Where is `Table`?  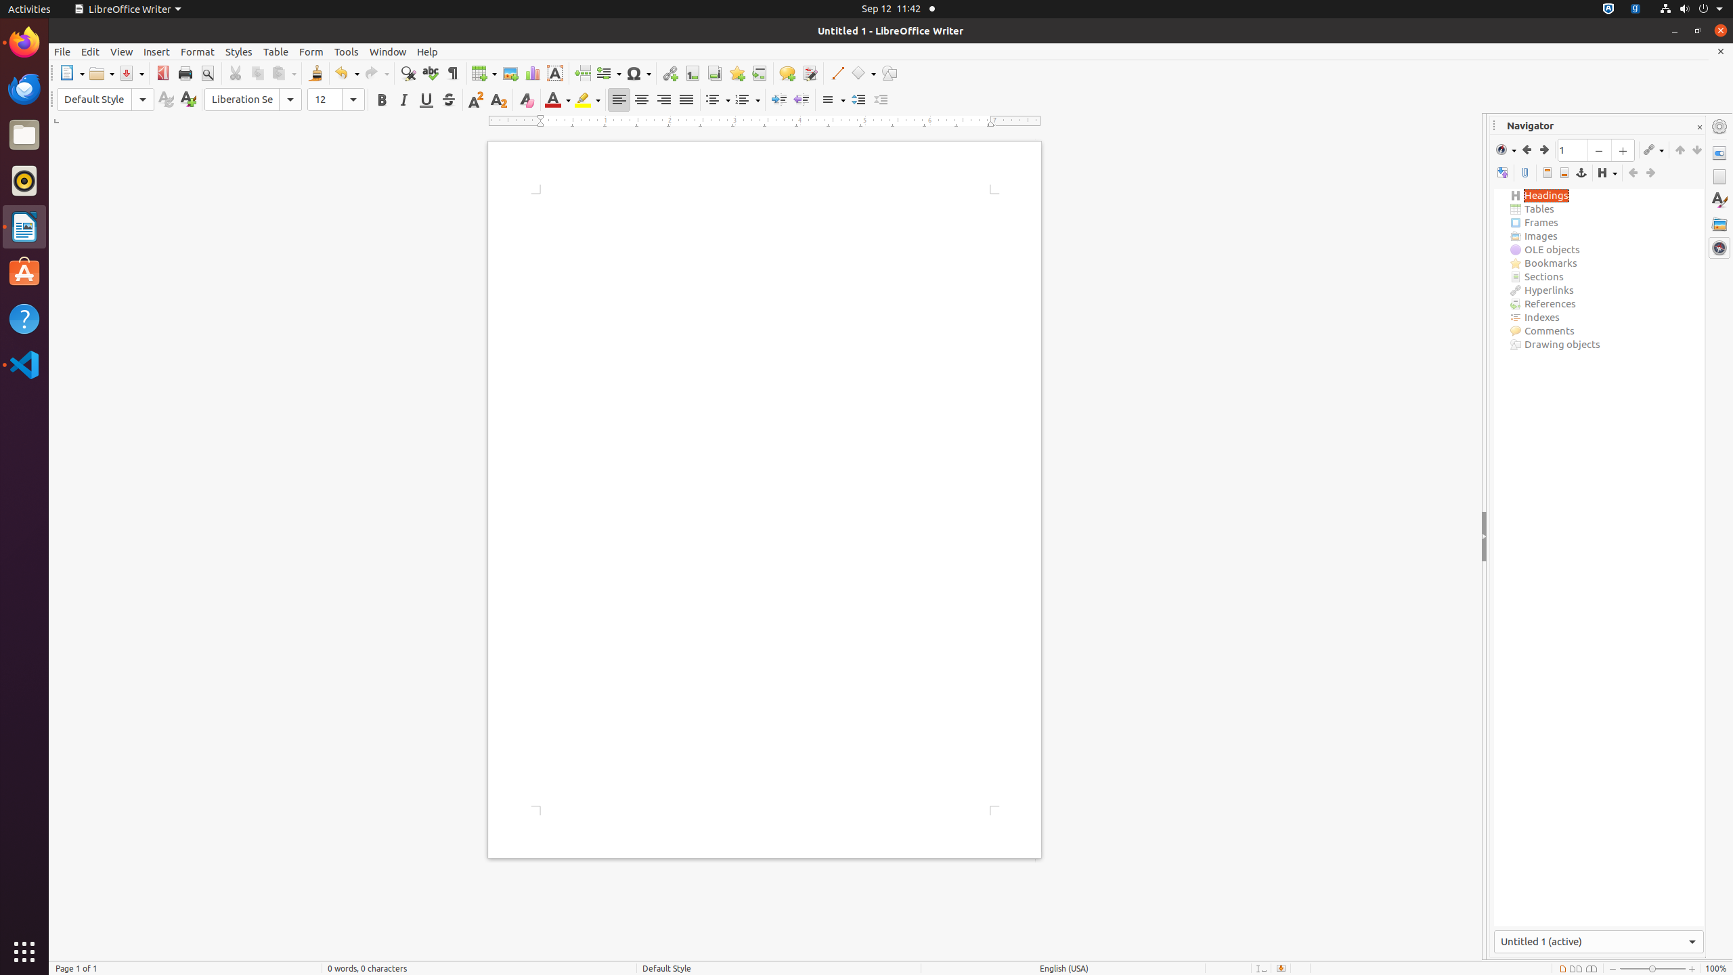 Table is located at coordinates (484, 73).